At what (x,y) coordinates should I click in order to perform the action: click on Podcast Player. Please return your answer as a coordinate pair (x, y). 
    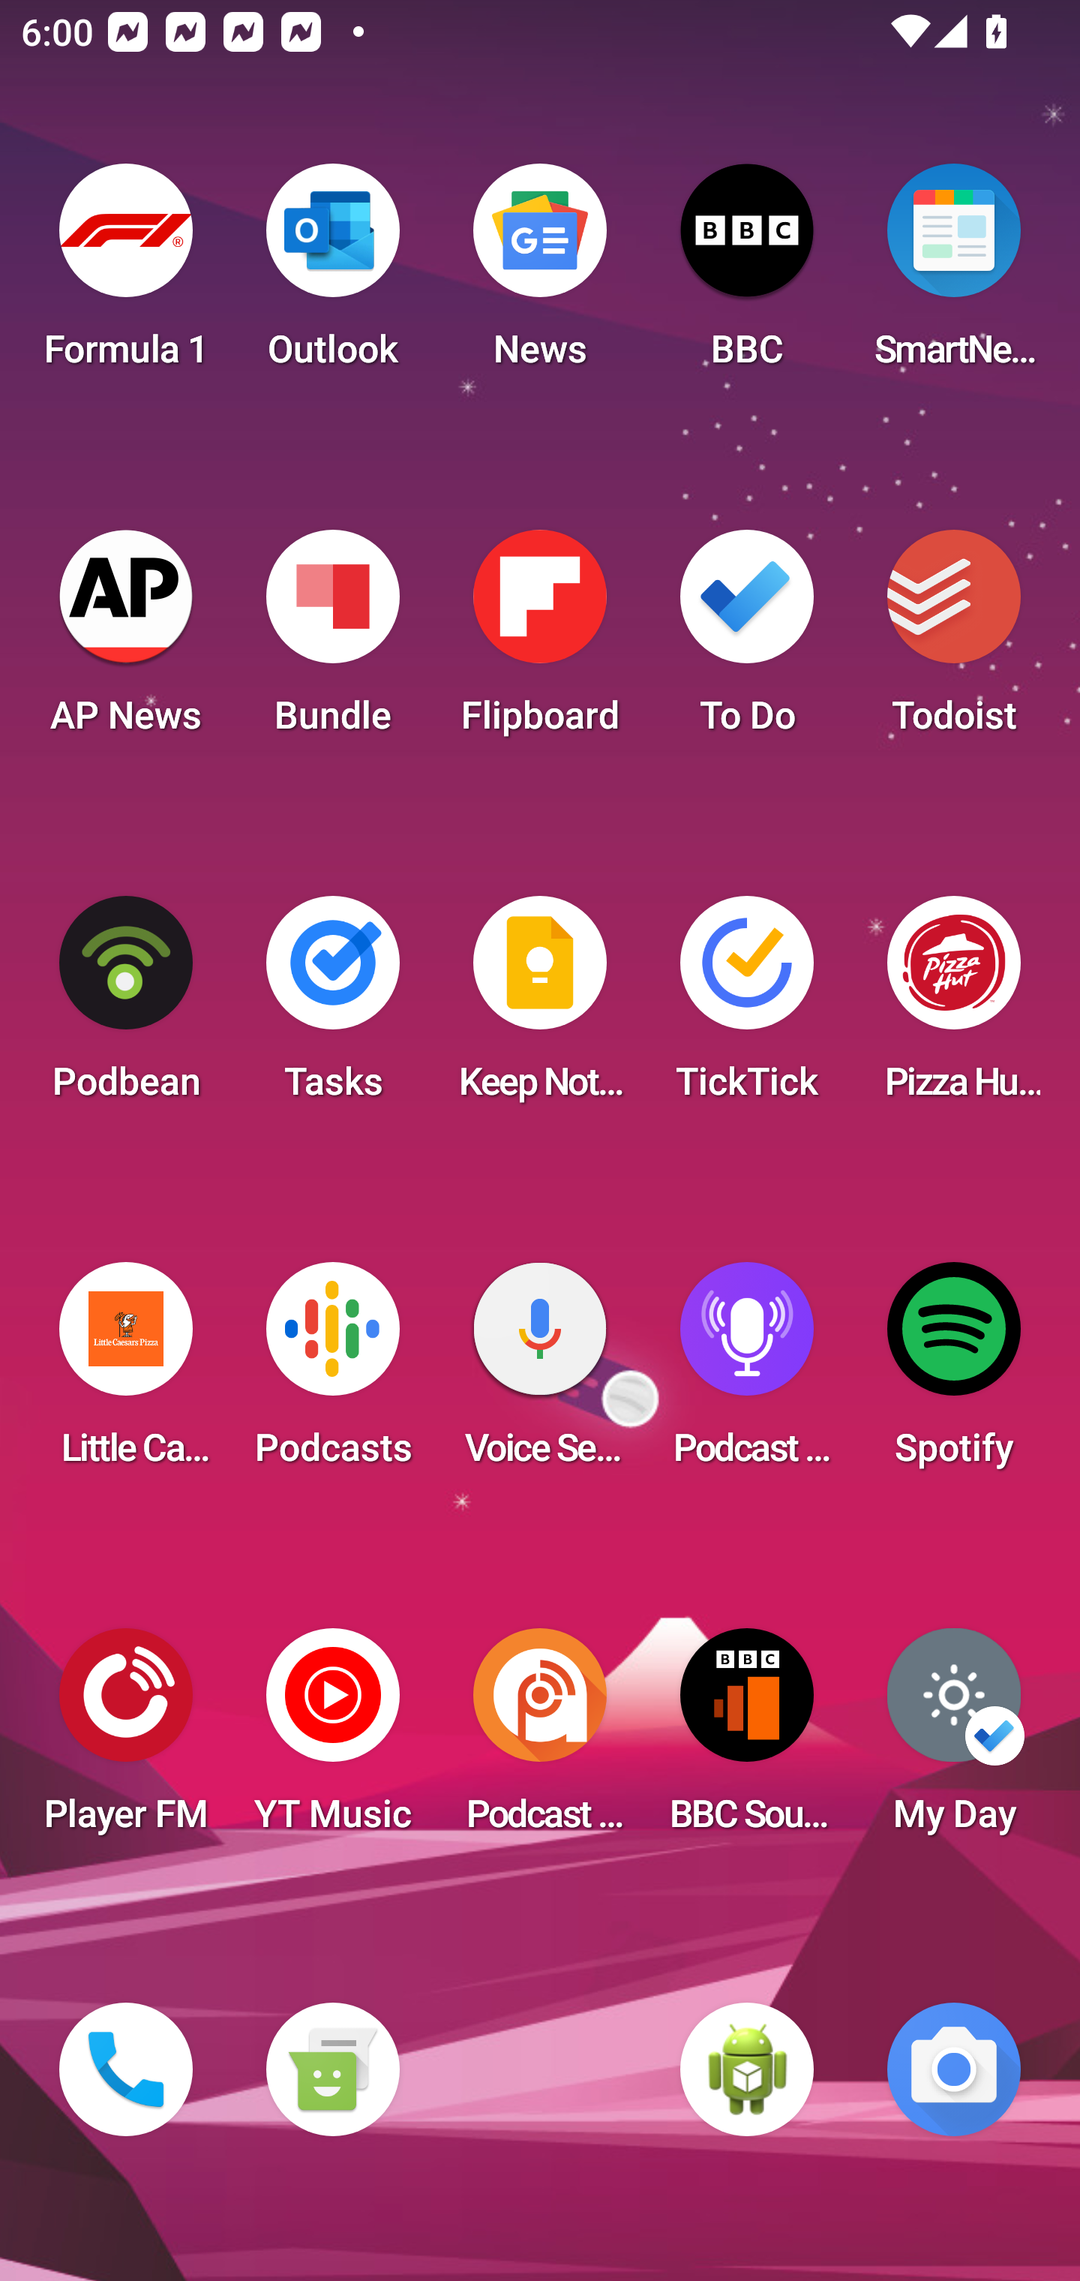
    Looking at the image, I should click on (747, 1373).